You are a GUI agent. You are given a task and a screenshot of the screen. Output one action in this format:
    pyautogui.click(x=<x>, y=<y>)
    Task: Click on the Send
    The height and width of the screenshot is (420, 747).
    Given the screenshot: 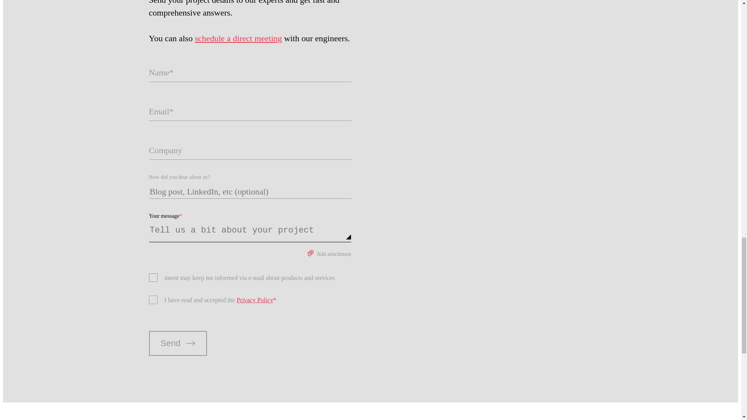 What is the action you would take?
    pyautogui.click(x=177, y=343)
    